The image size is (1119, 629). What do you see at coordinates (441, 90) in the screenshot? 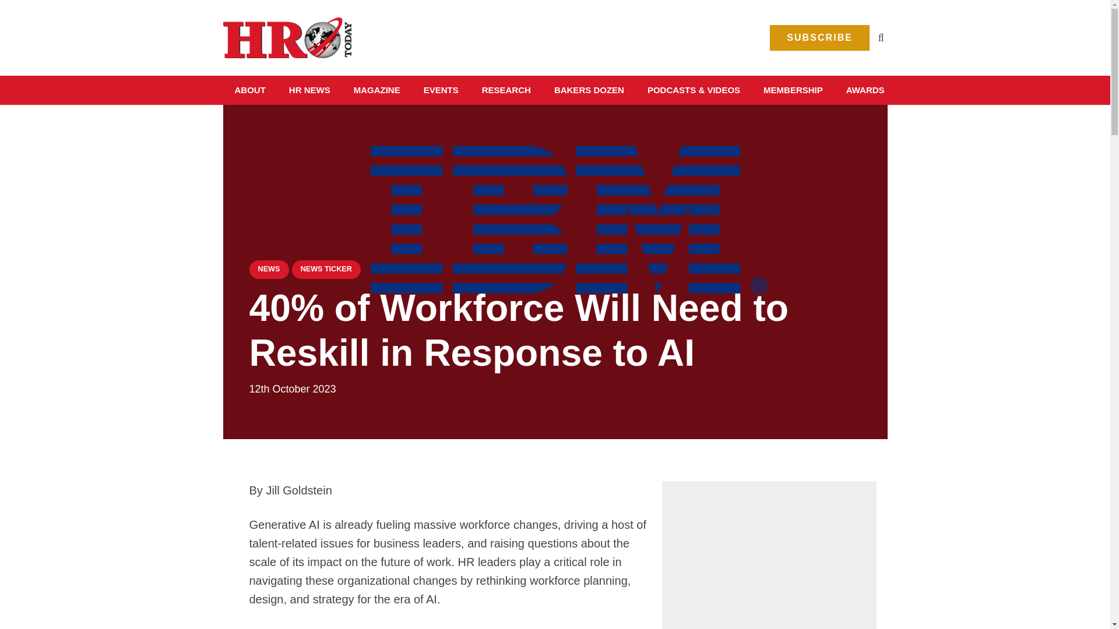
I see `EVENTS` at bounding box center [441, 90].